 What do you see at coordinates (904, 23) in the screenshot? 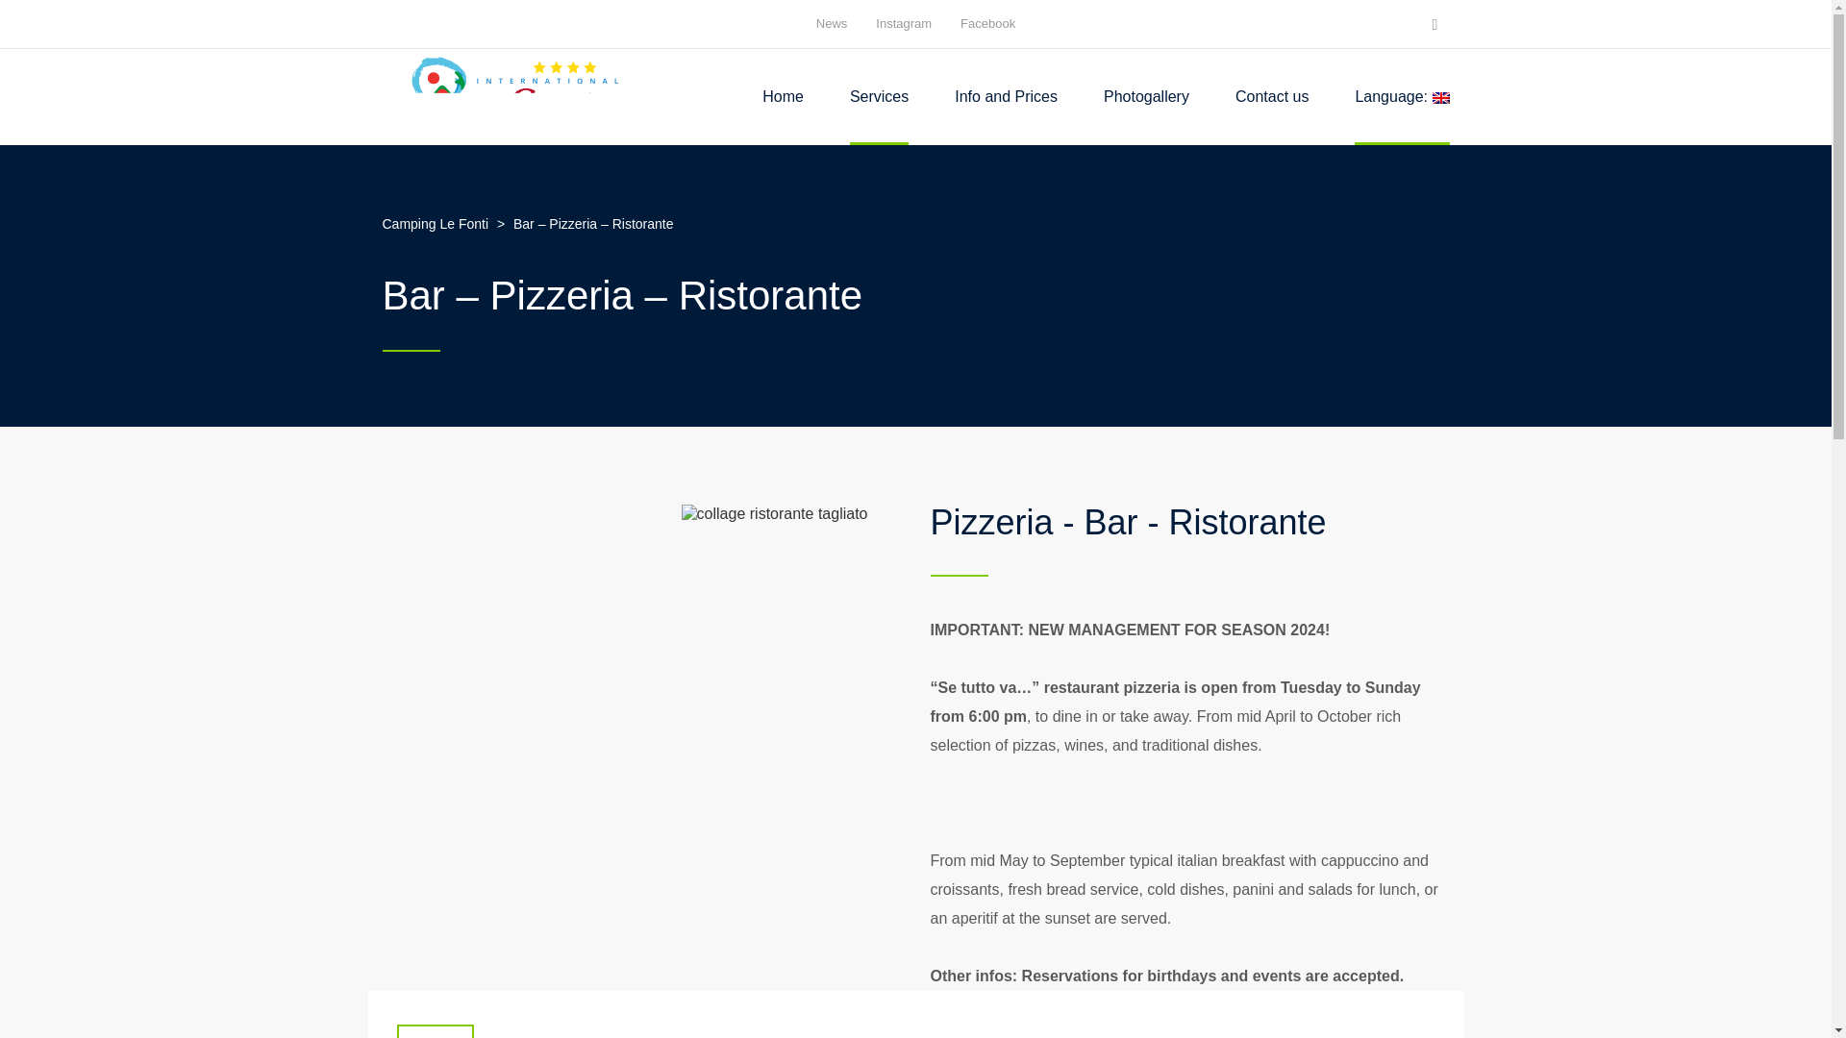
I see `Instagram` at bounding box center [904, 23].